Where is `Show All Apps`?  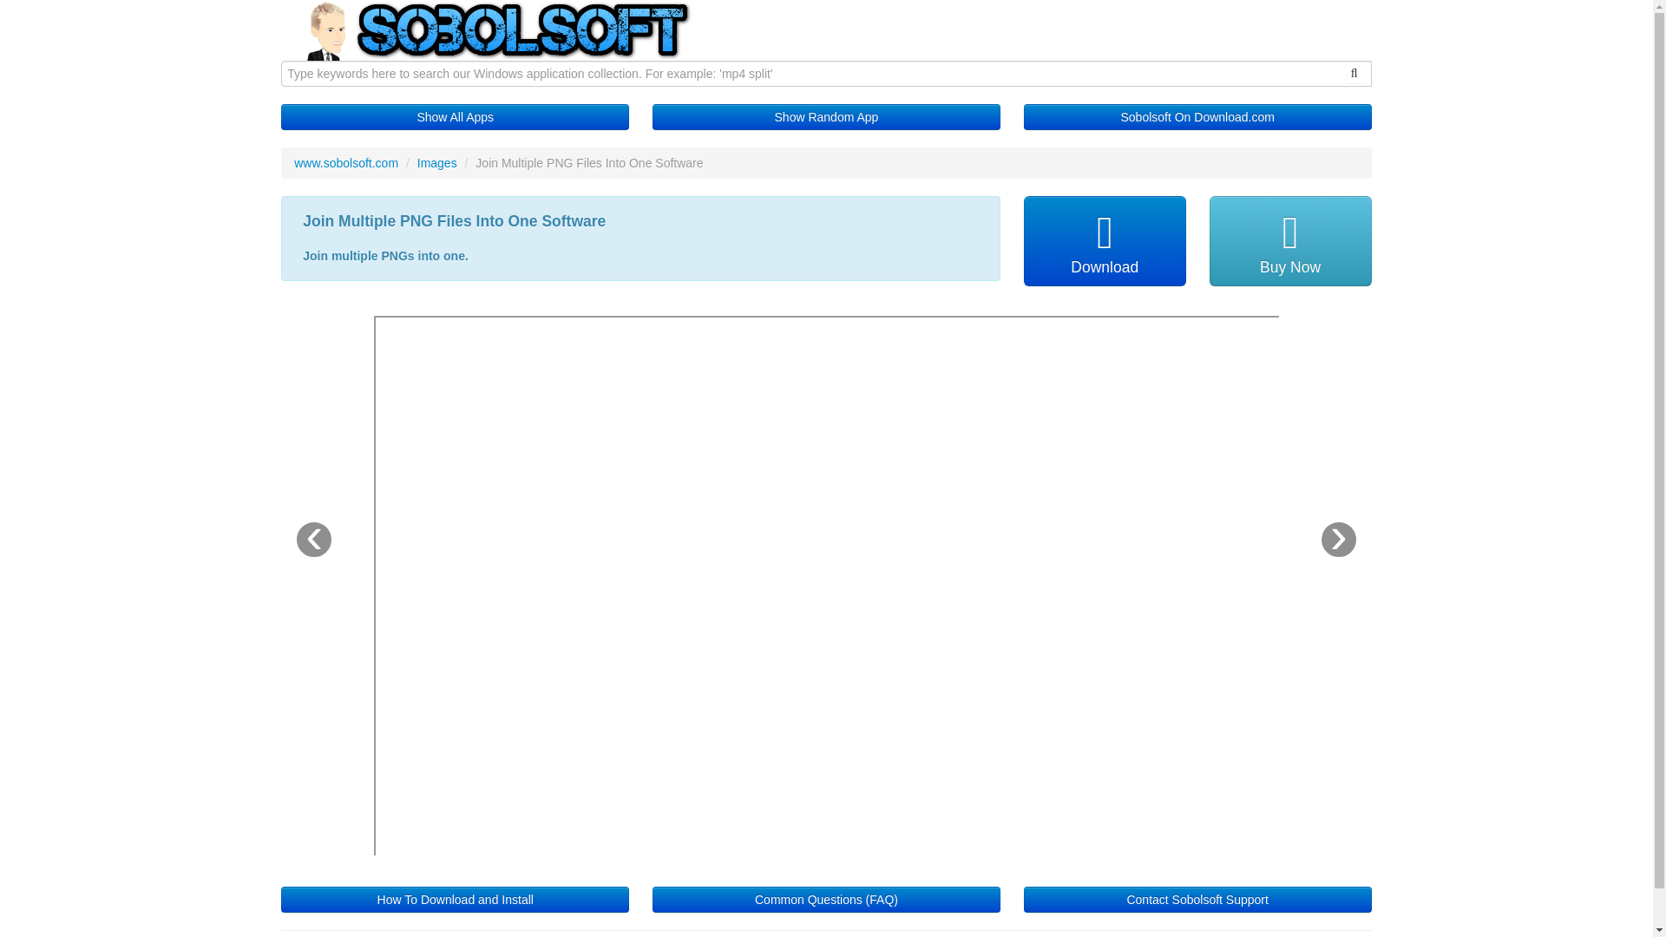 Show All Apps is located at coordinates (455, 116).